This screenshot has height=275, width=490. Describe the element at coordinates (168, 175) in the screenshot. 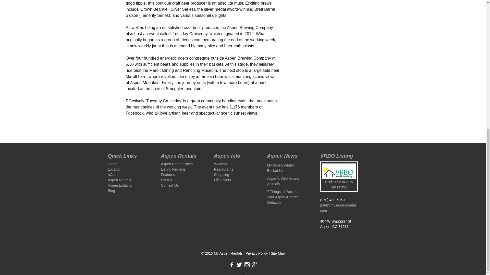

I see `Features` at that location.